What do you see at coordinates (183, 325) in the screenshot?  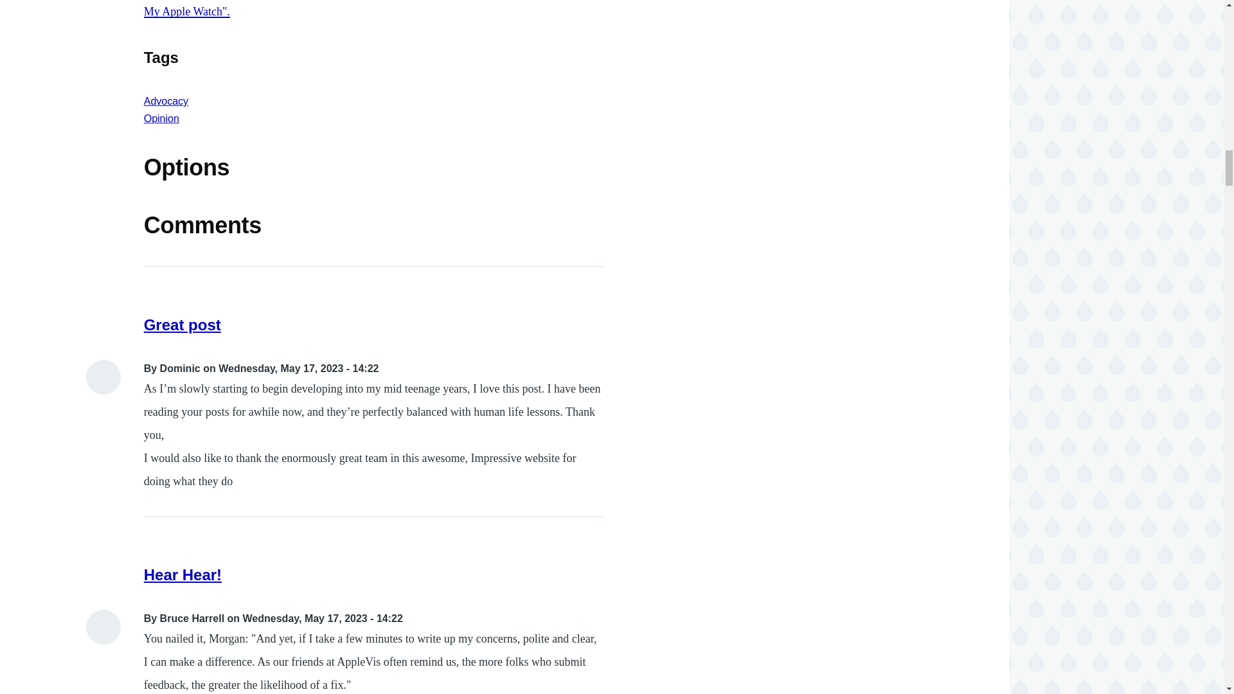 I see `Great post` at bounding box center [183, 325].